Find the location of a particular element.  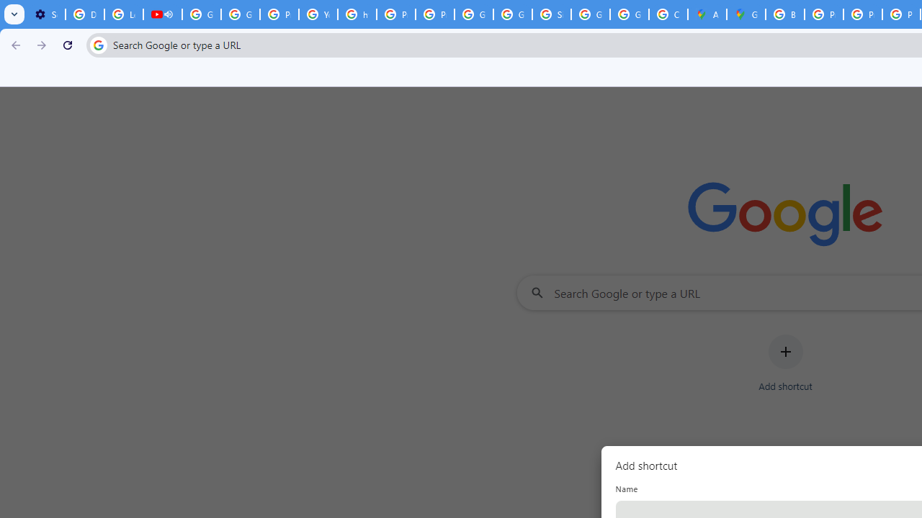

Privacy Help Center - Policies Help is located at coordinates (279, 14).